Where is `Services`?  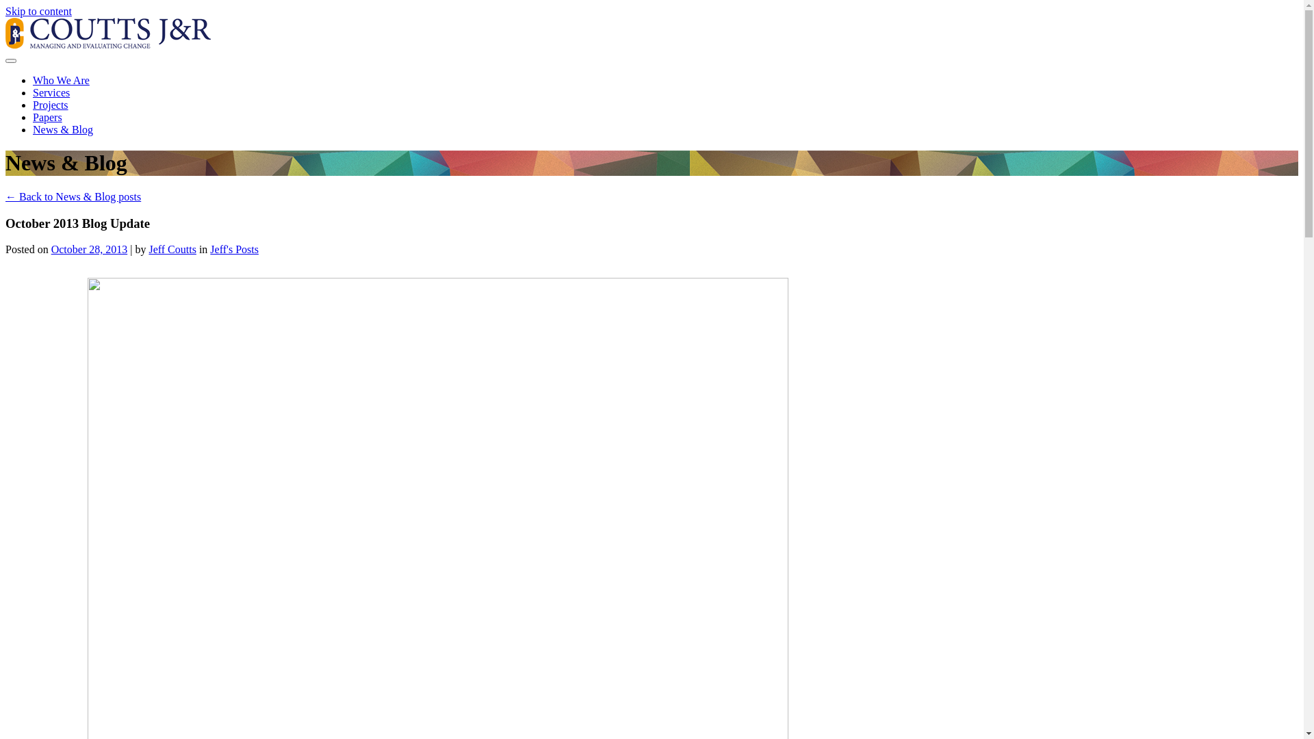
Services is located at coordinates (51, 93).